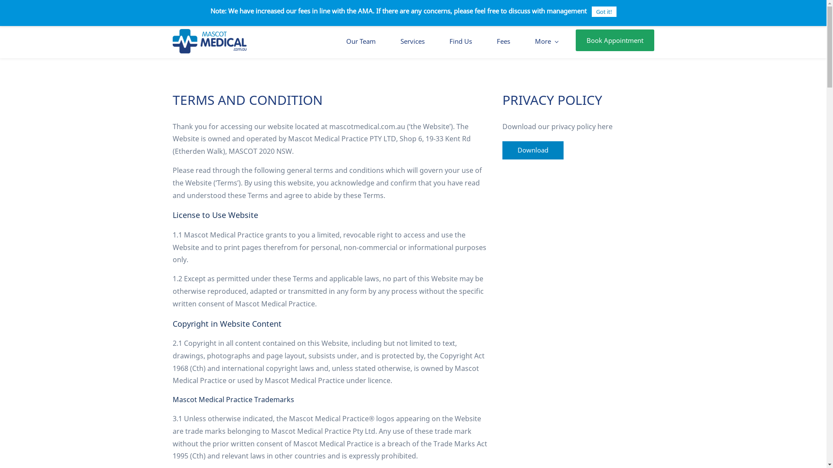 The height and width of the screenshot is (468, 833). What do you see at coordinates (533, 150) in the screenshot?
I see `Download` at bounding box center [533, 150].